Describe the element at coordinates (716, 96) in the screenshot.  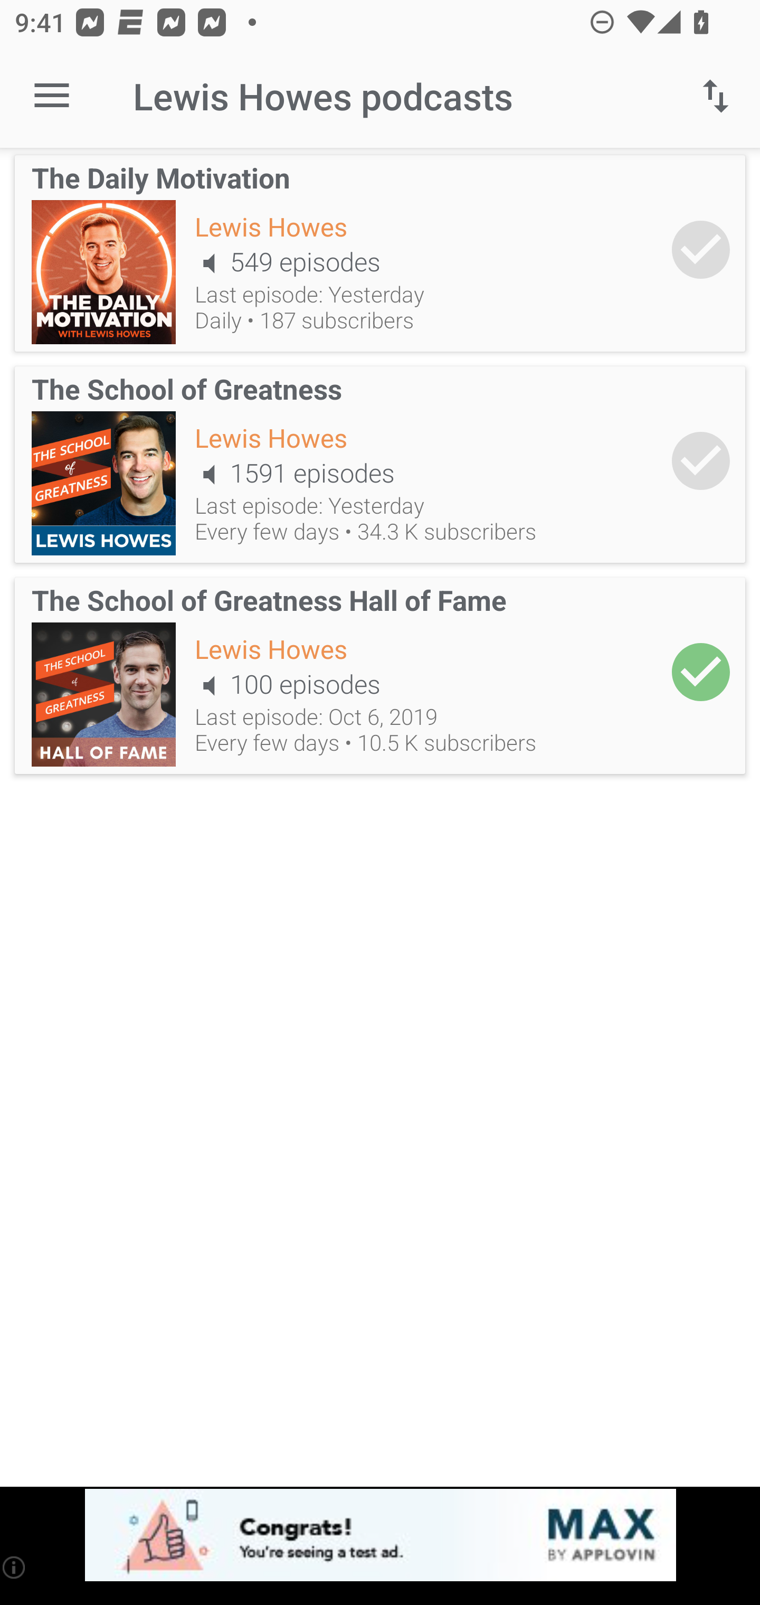
I see `Sort` at that location.